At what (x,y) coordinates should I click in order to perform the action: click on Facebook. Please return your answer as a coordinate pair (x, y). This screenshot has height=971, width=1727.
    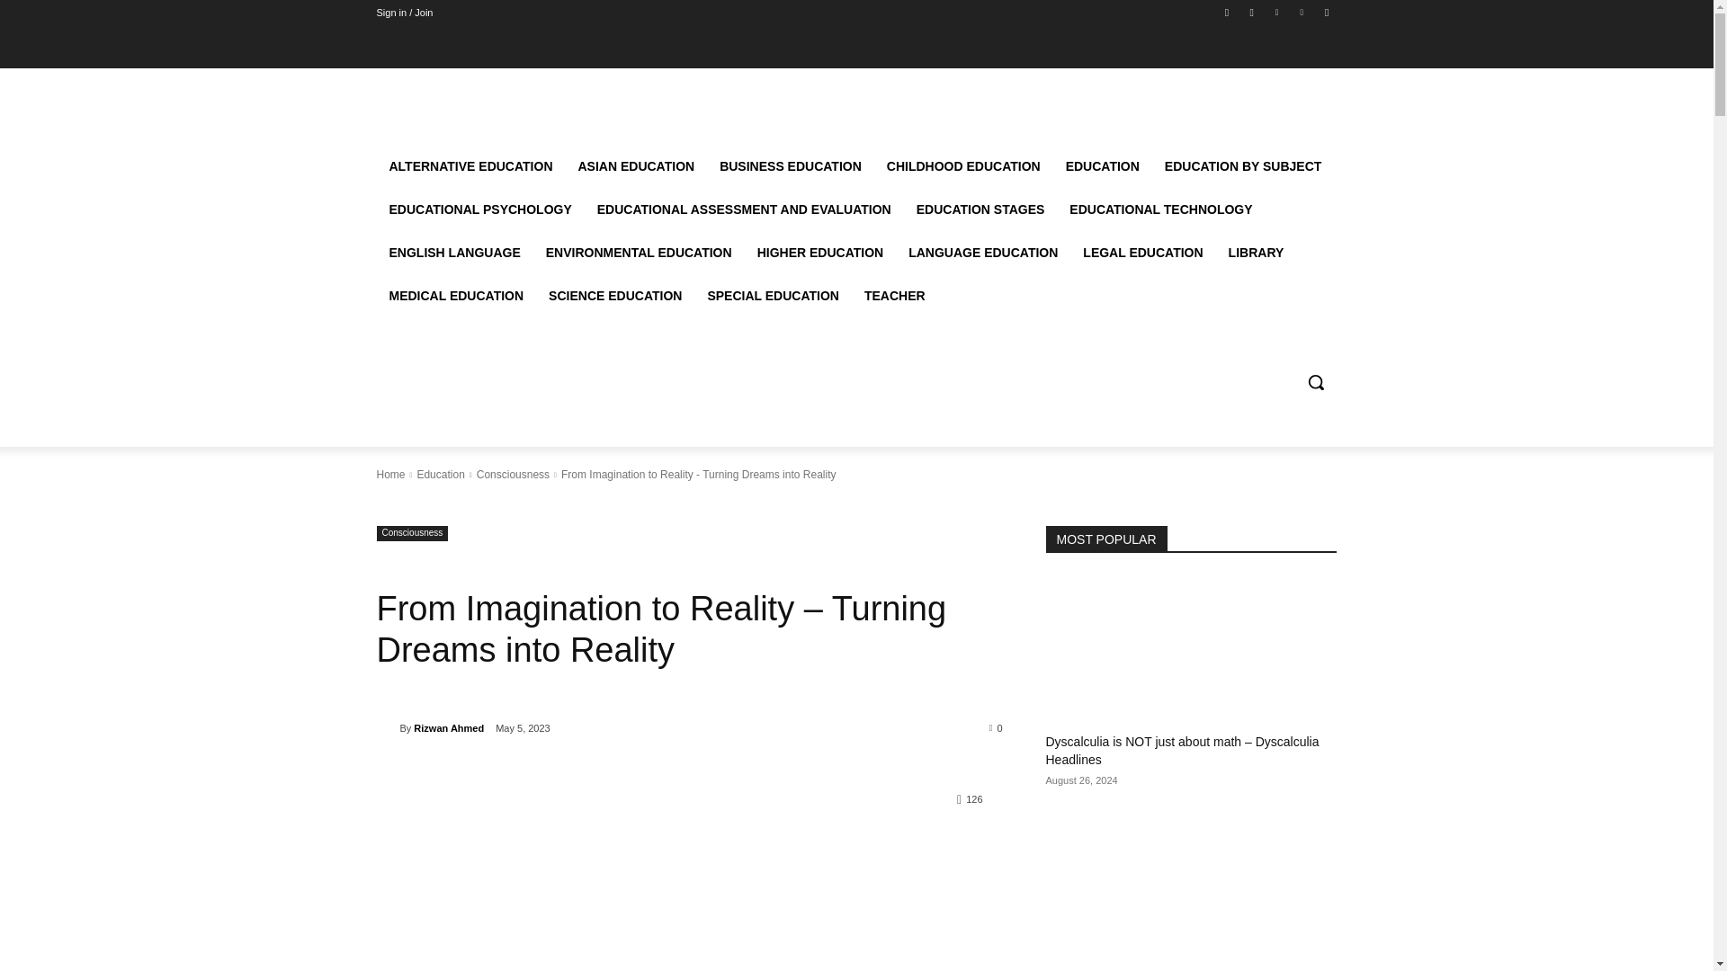
    Looking at the image, I should click on (1227, 12).